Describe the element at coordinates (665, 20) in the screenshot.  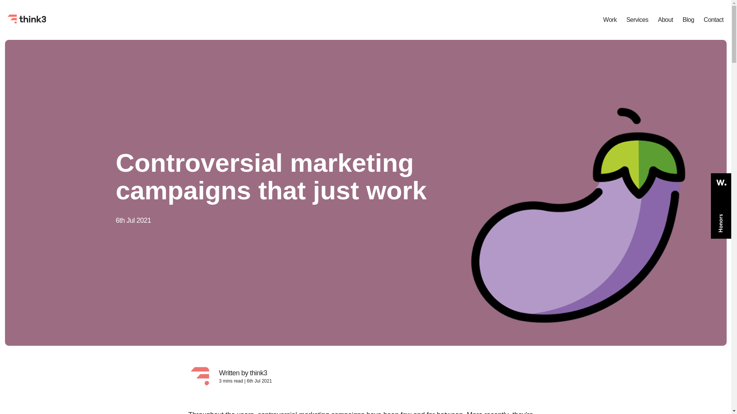
I see `About` at that location.